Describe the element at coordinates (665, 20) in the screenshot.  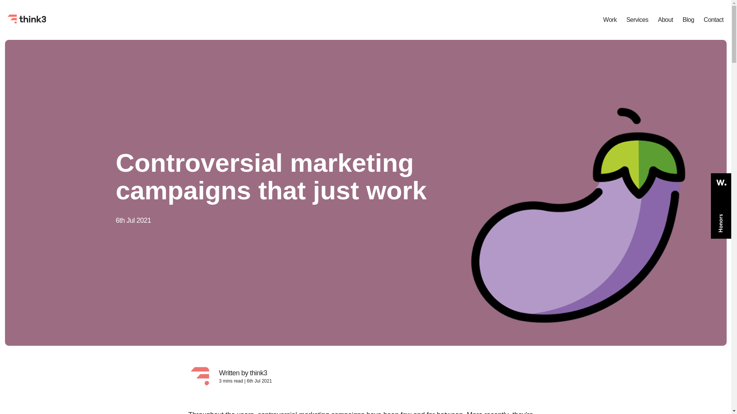
I see `About` at that location.